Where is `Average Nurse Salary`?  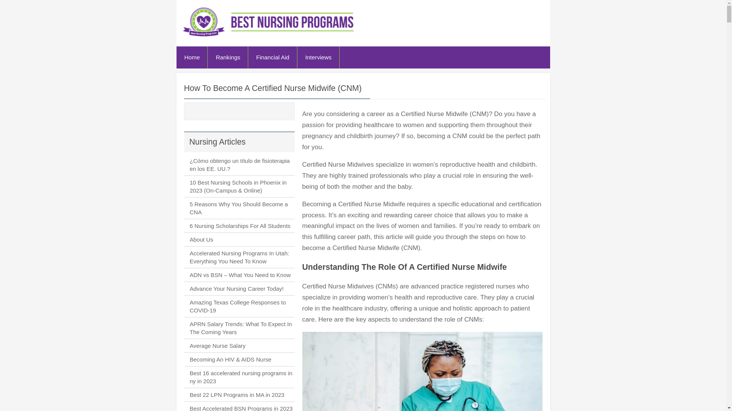
Average Nurse Salary is located at coordinates (217, 346).